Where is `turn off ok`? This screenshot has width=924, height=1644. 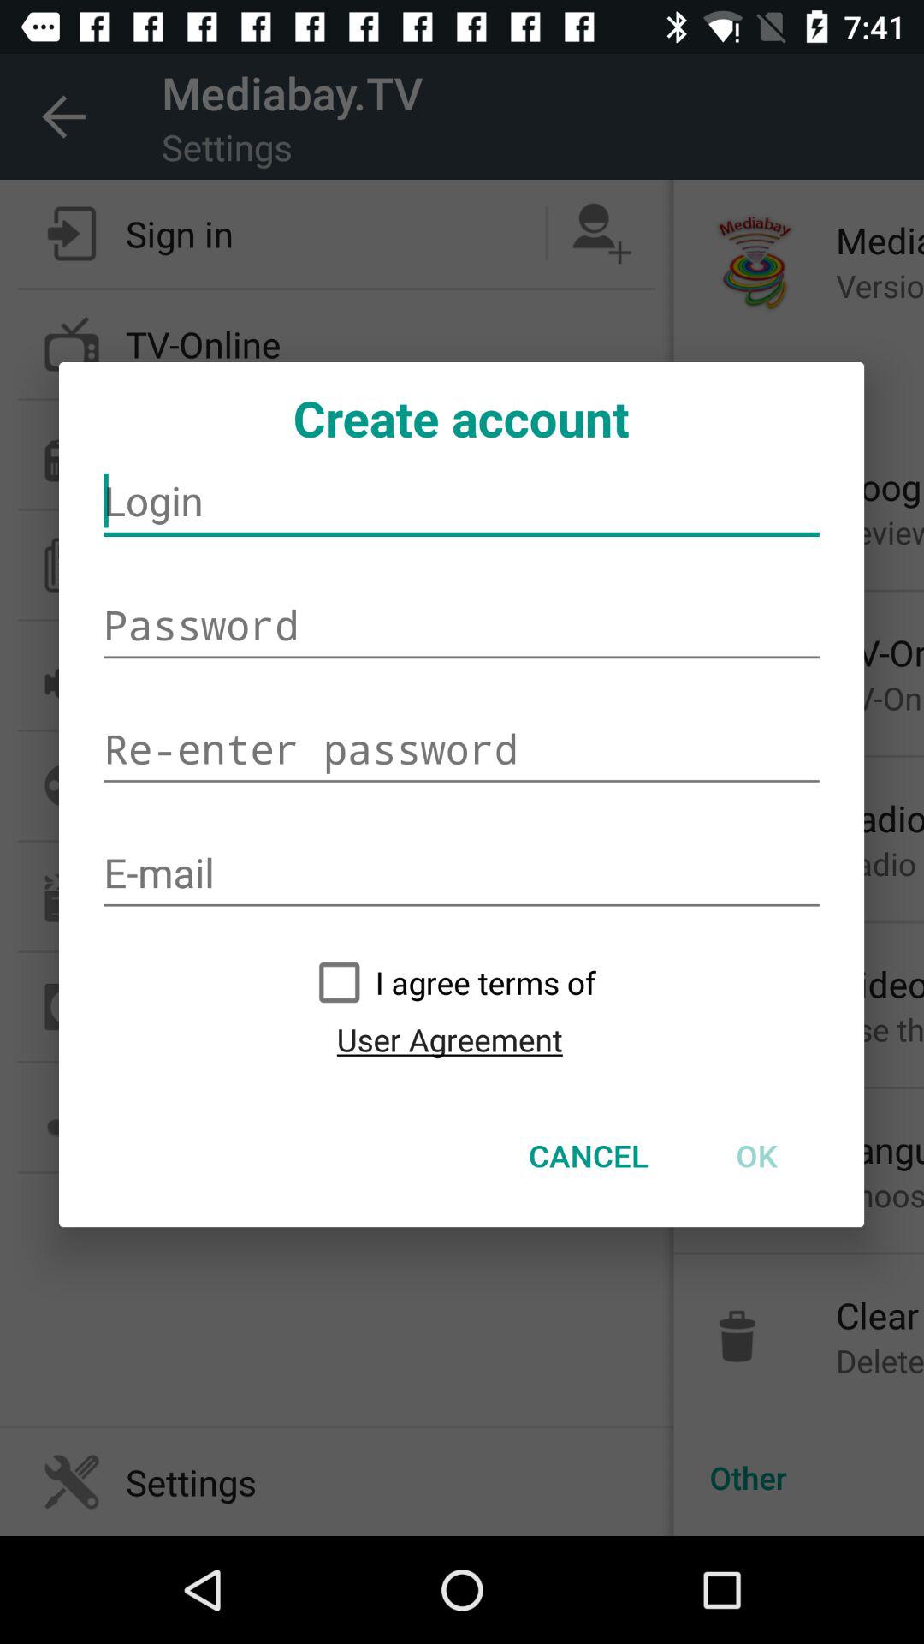
turn off ok is located at coordinates (756, 1155).